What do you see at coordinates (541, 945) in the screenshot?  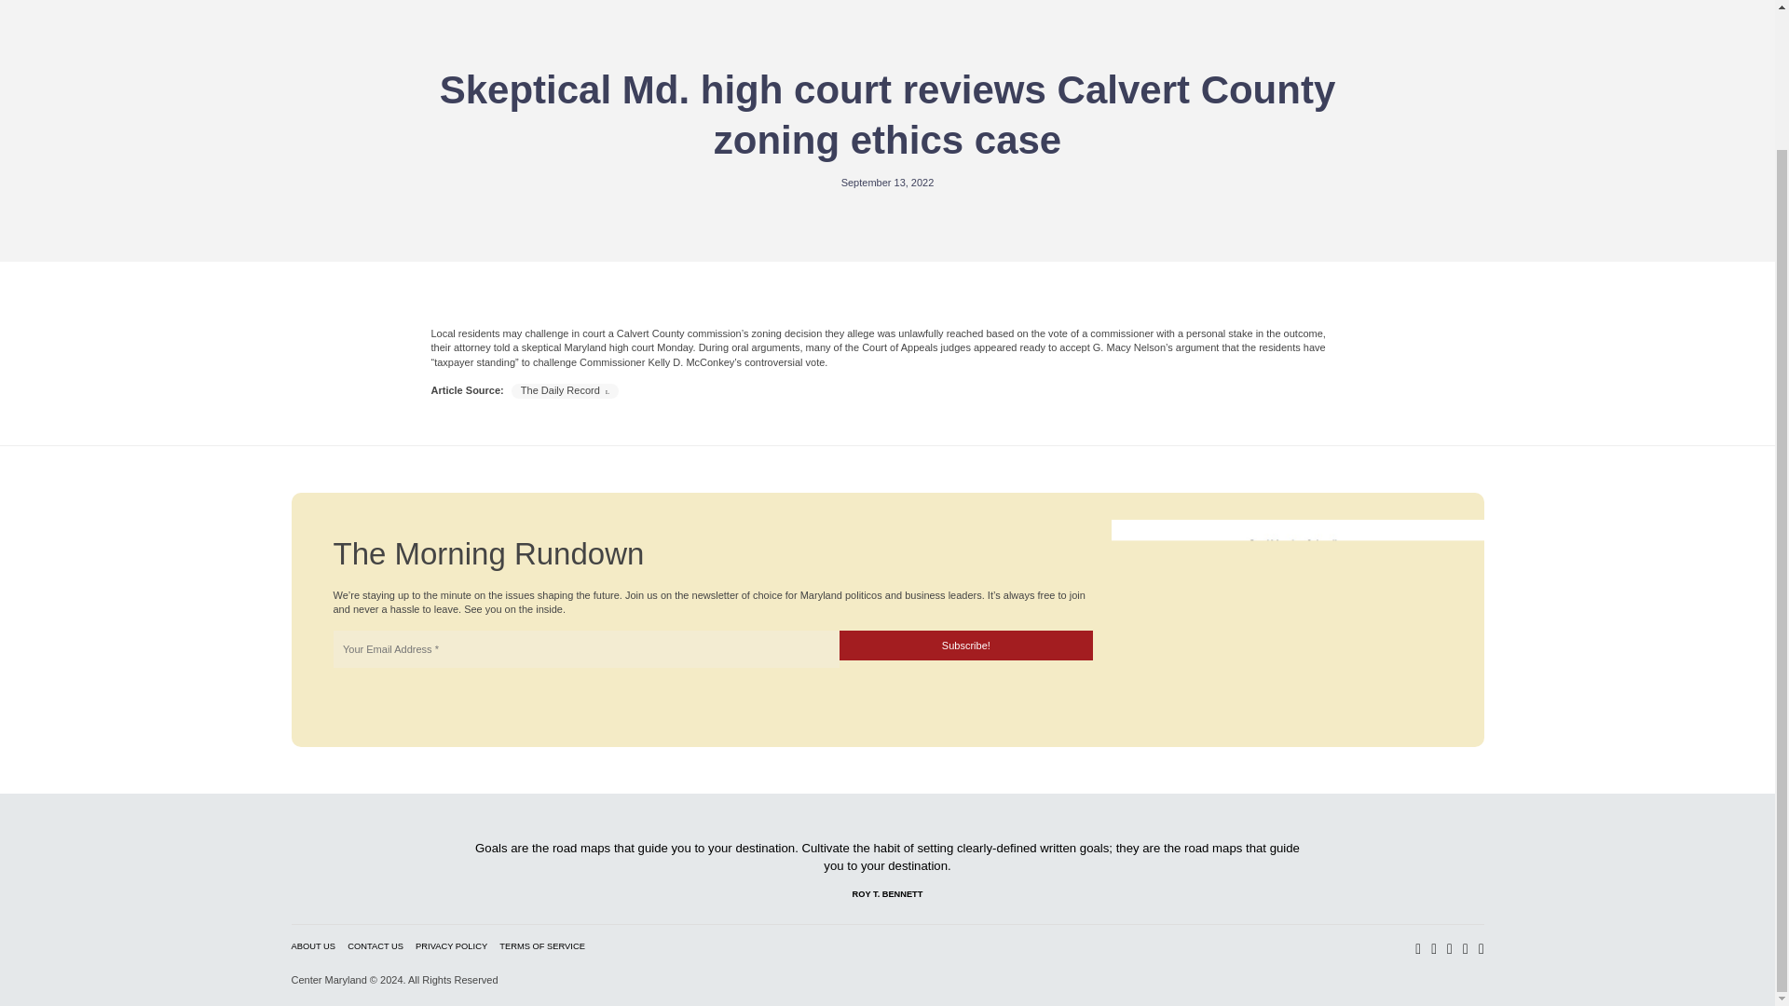 I see `TERMS OF SERVICE` at bounding box center [541, 945].